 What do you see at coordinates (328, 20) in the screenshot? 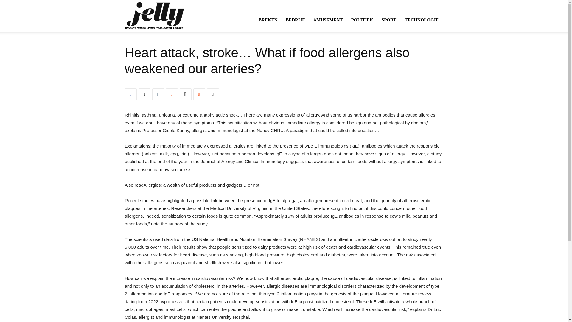
I see `AMUSEMENT` at bounding box center [328, 20].